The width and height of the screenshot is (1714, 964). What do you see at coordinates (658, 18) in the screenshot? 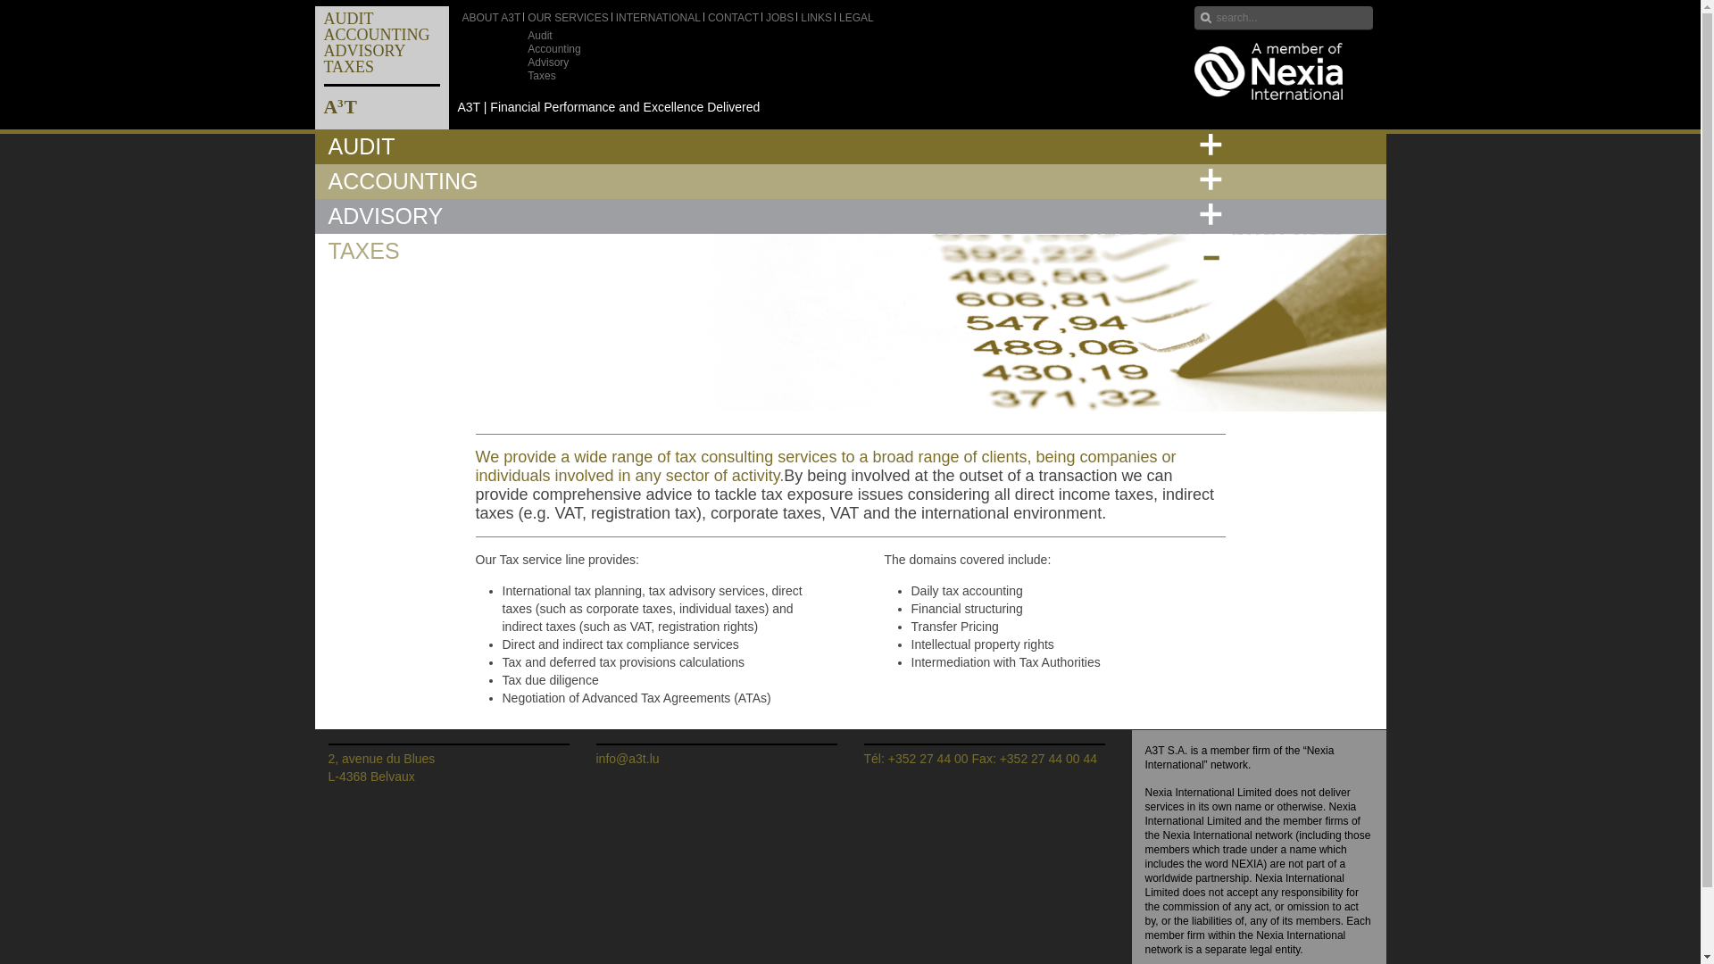
I see `INTERNATIONAL` at bounding box center [658, 18].